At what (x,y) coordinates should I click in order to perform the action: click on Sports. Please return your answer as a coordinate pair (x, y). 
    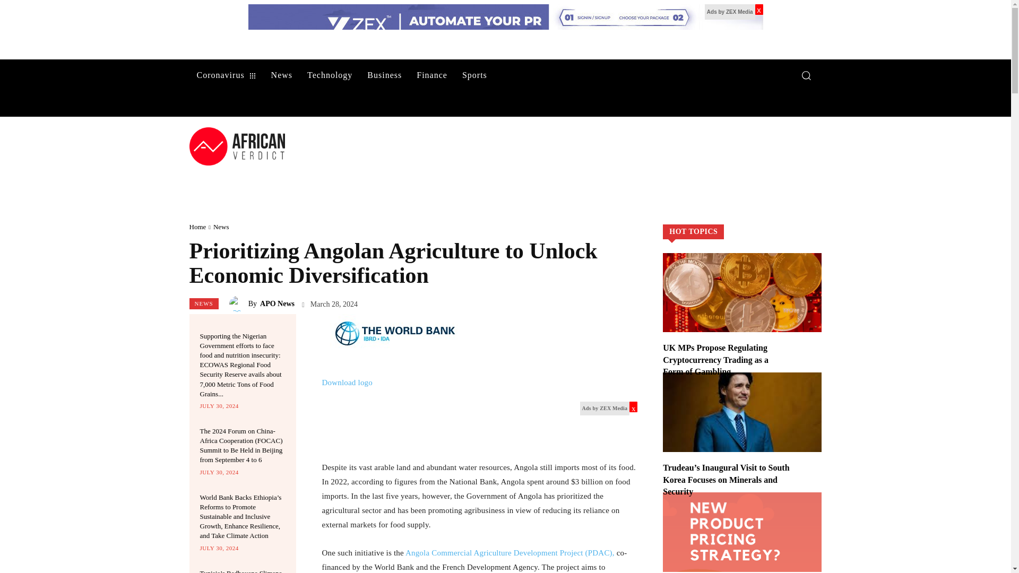
    Looking at the image, I should click on (474, 75).